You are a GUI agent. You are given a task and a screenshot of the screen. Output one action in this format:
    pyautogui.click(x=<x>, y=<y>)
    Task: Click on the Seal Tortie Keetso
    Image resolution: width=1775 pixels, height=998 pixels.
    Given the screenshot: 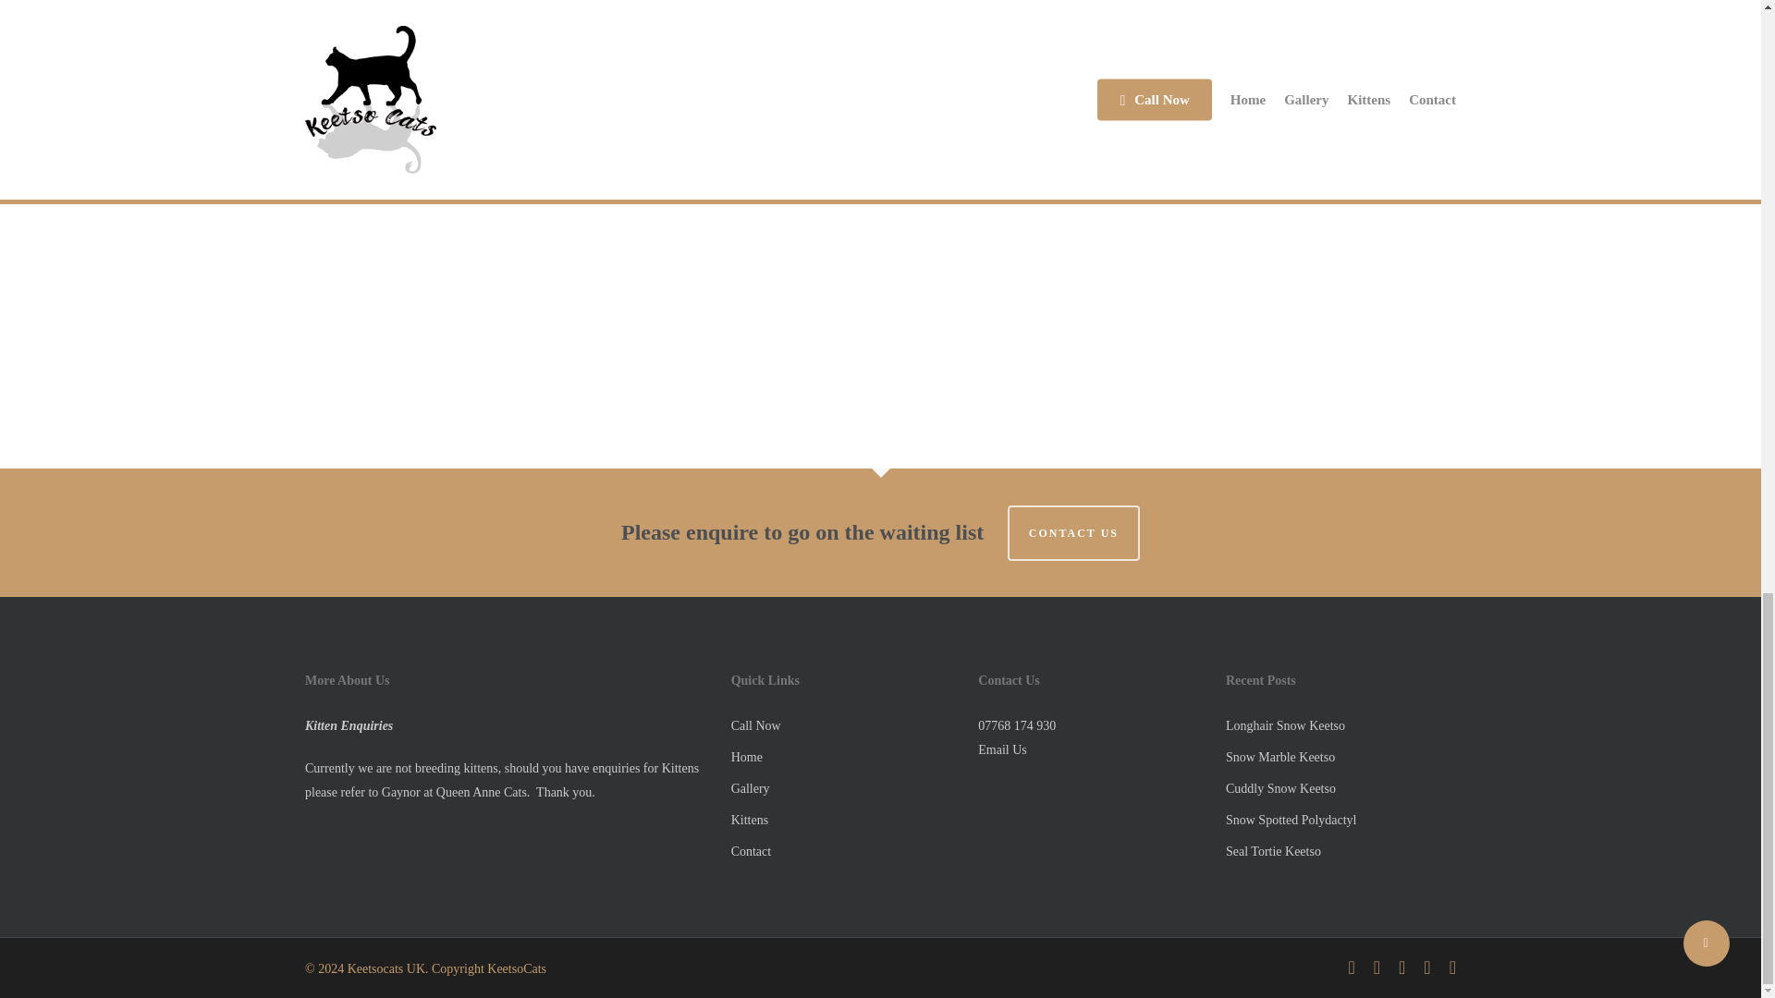 What is the action you would take?
    pyautogui.click(x=1273, y=850)
    